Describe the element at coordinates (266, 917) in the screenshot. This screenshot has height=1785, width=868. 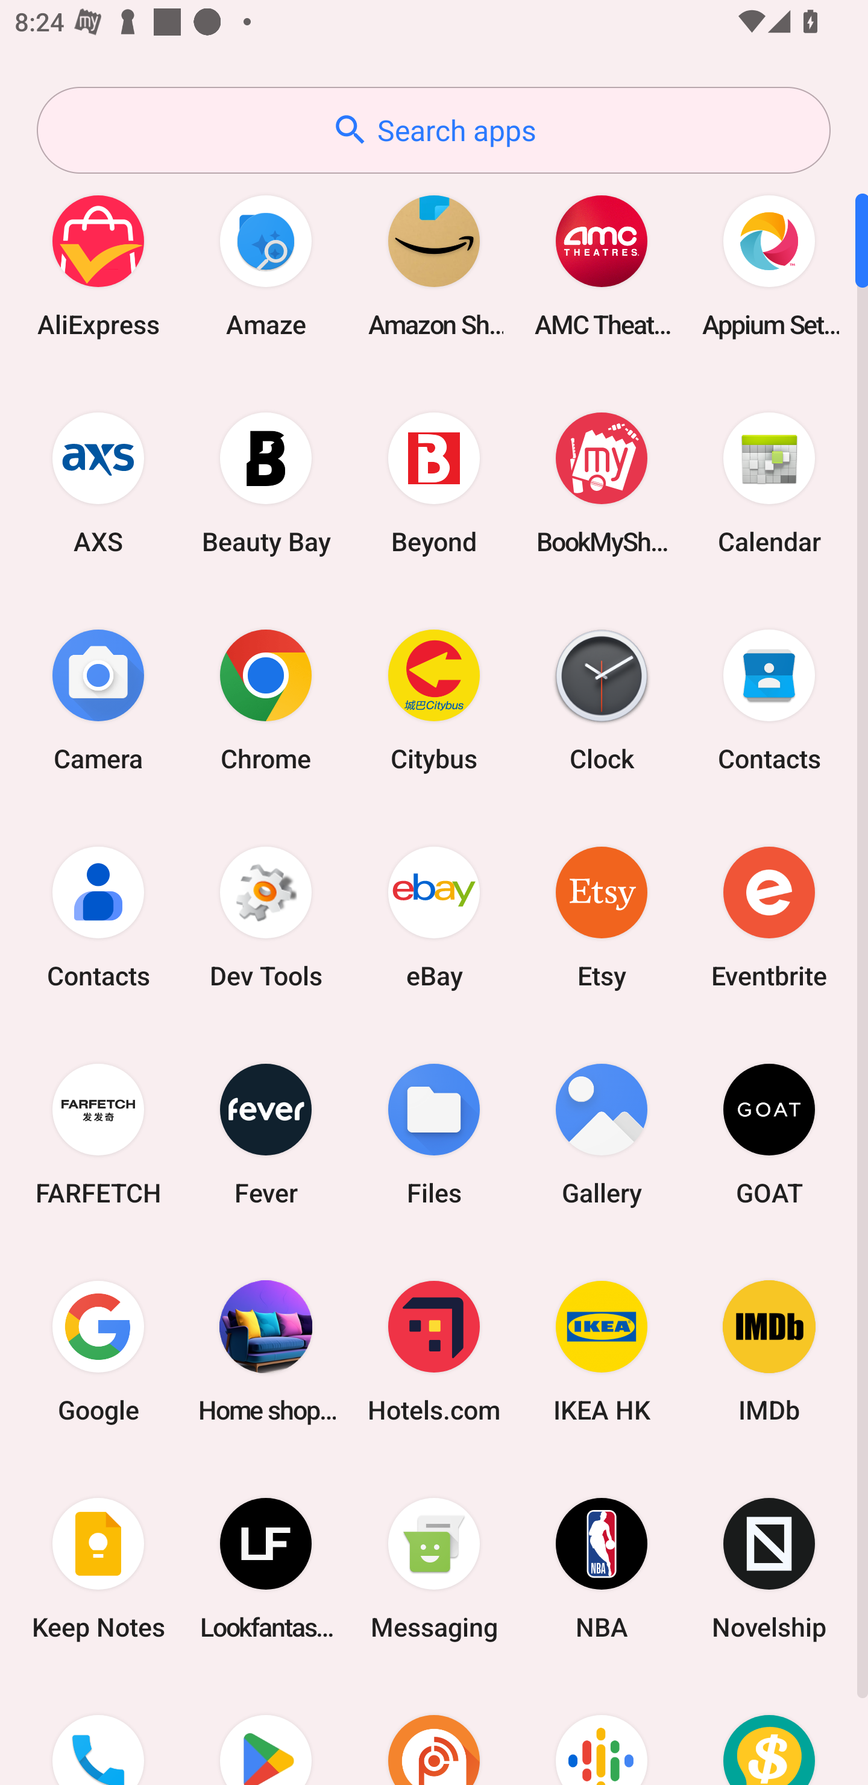
I see `Dev Tools` at that location.